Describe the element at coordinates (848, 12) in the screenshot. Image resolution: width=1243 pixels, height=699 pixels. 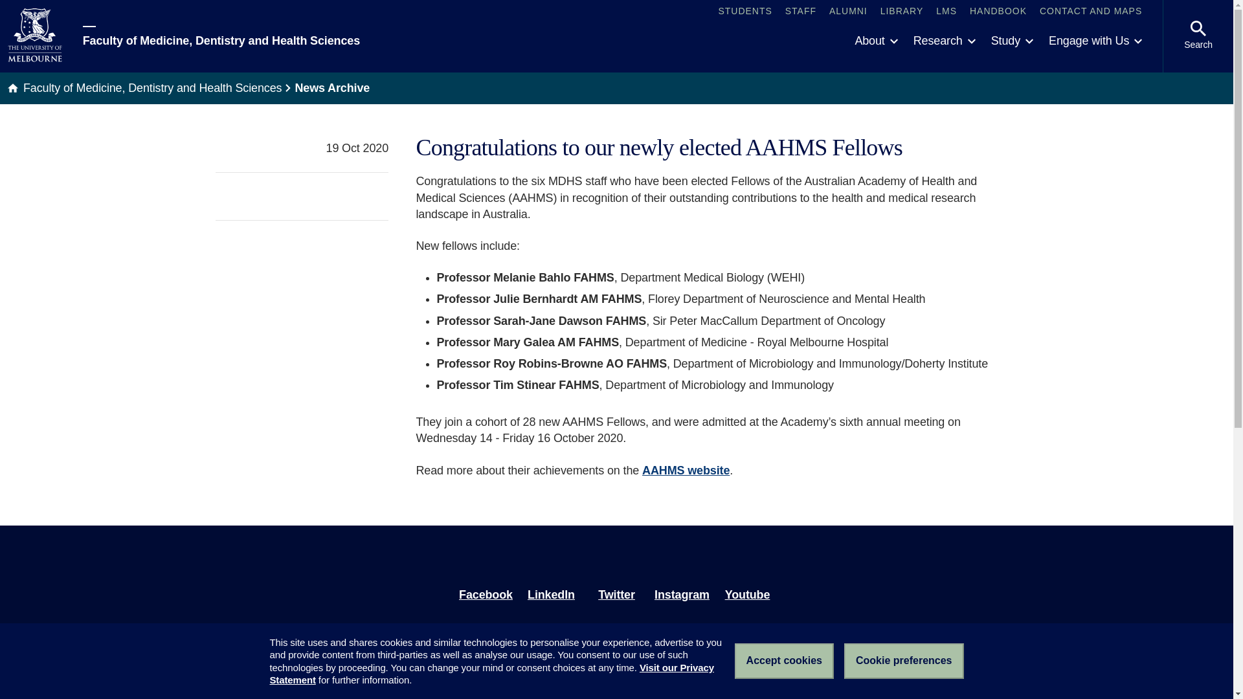
I see `ALUMNI` at that location.